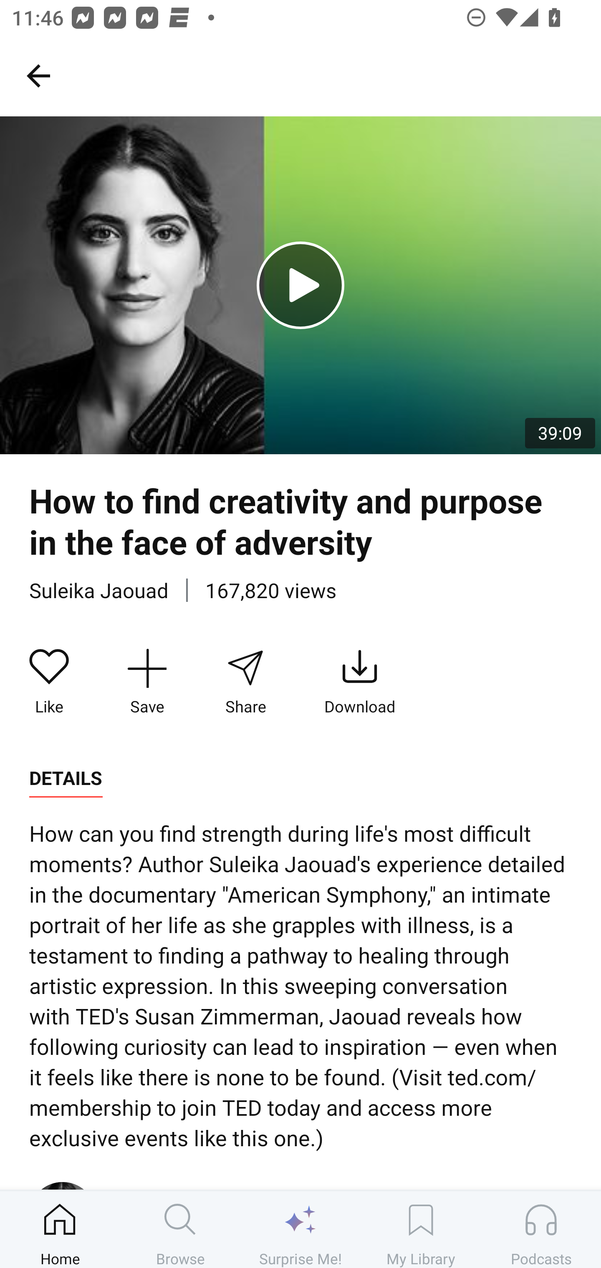  What do you see at coordinates (300, 1229) in the screenshot?
I see `Surprise Me!` at bounding box center [300, 1229].